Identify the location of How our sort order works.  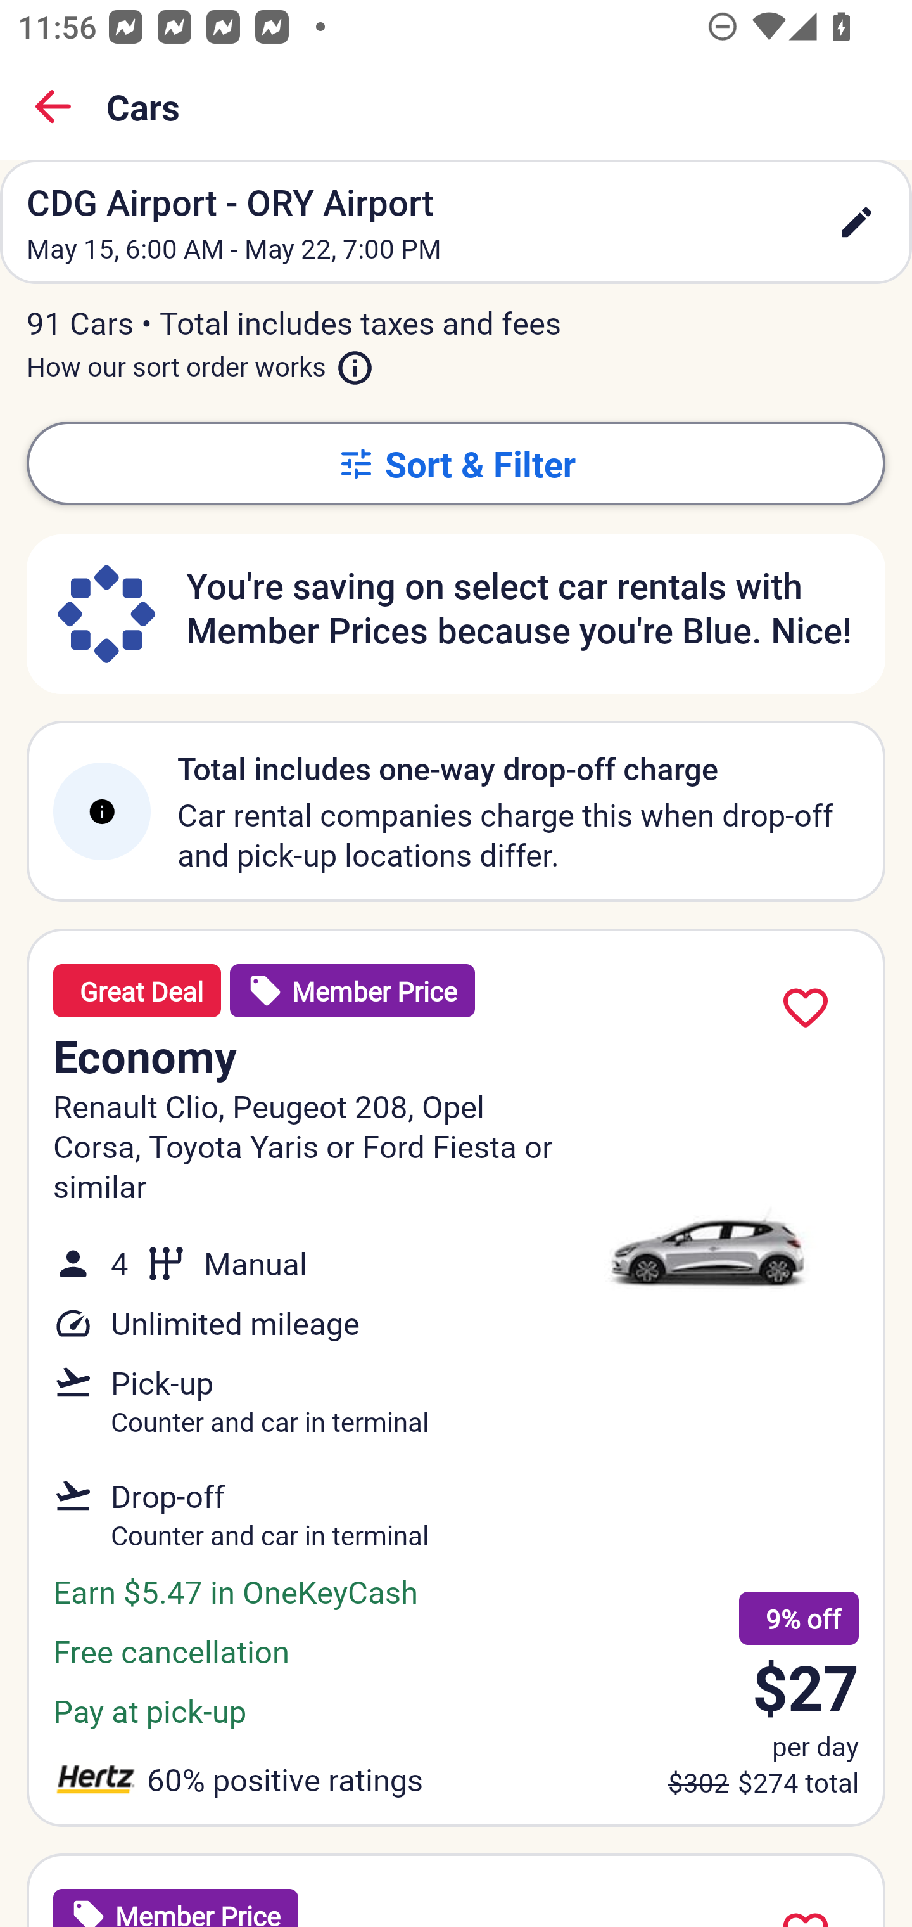
(200, 362).